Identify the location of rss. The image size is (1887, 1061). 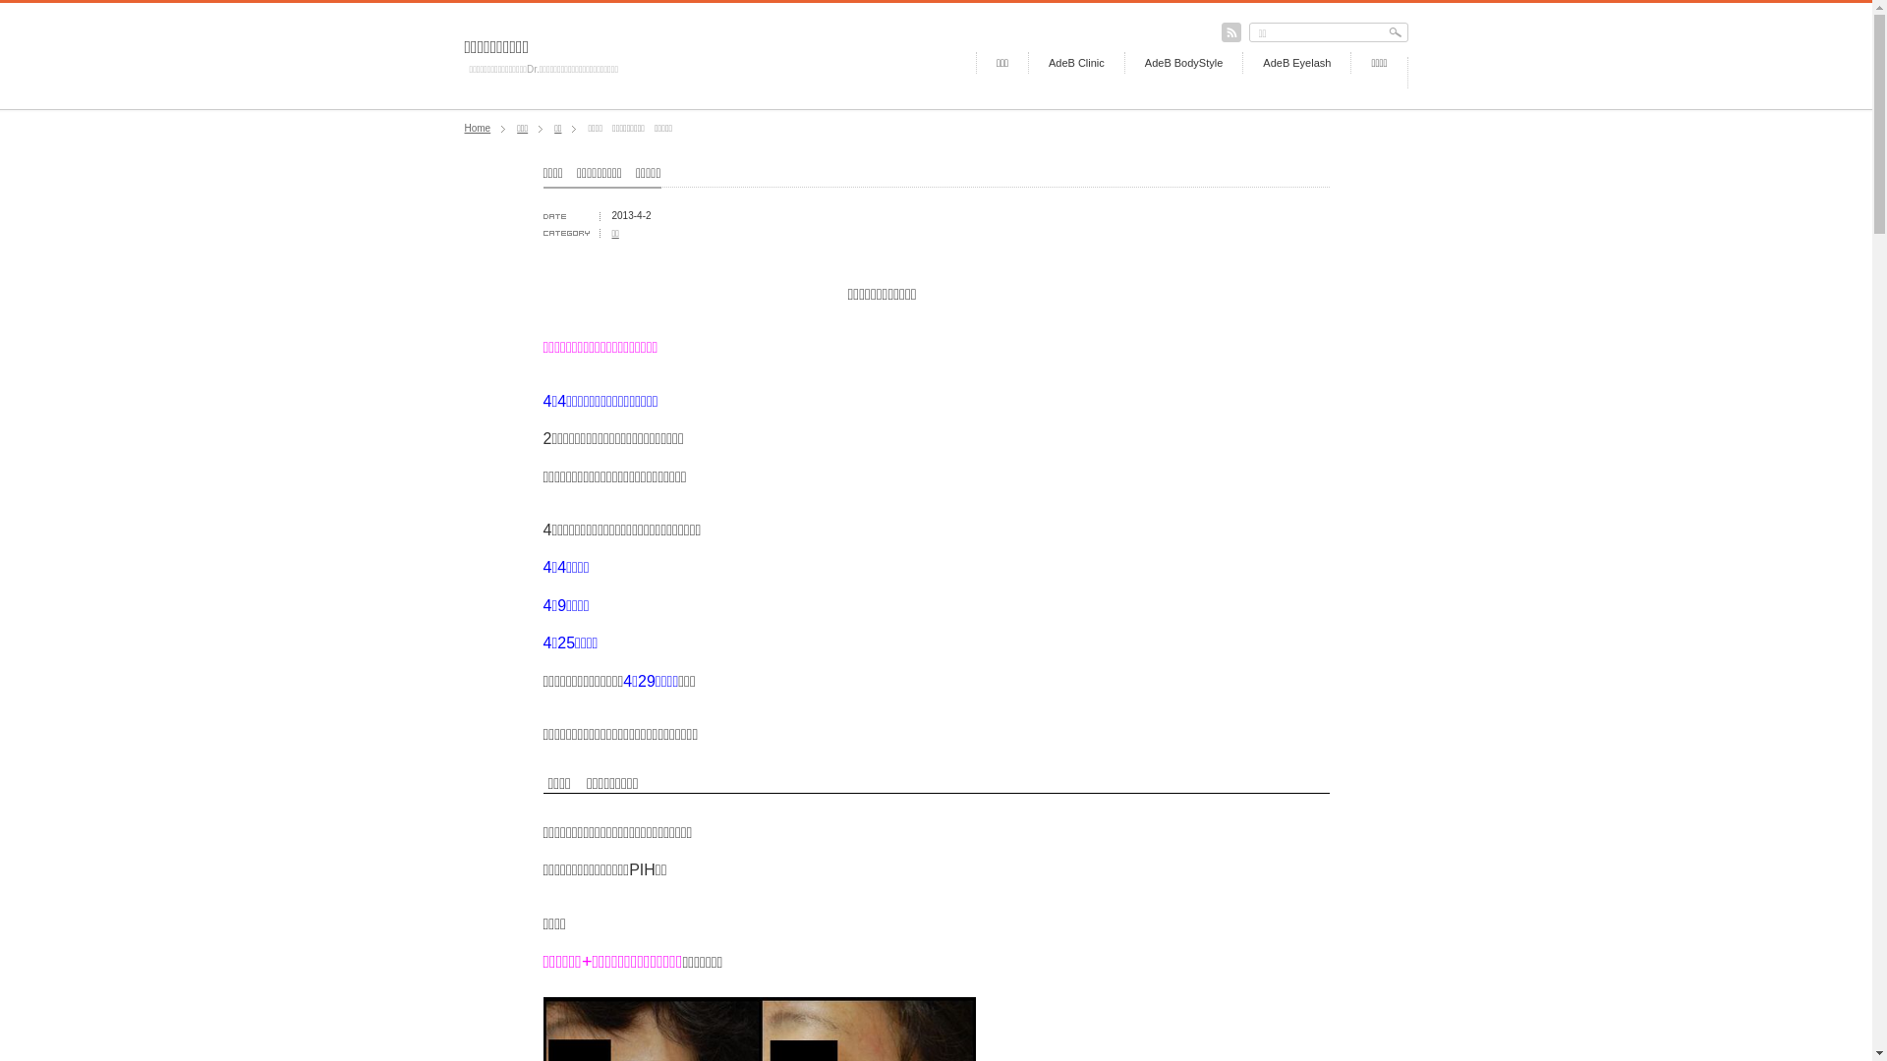
(1230, 32).